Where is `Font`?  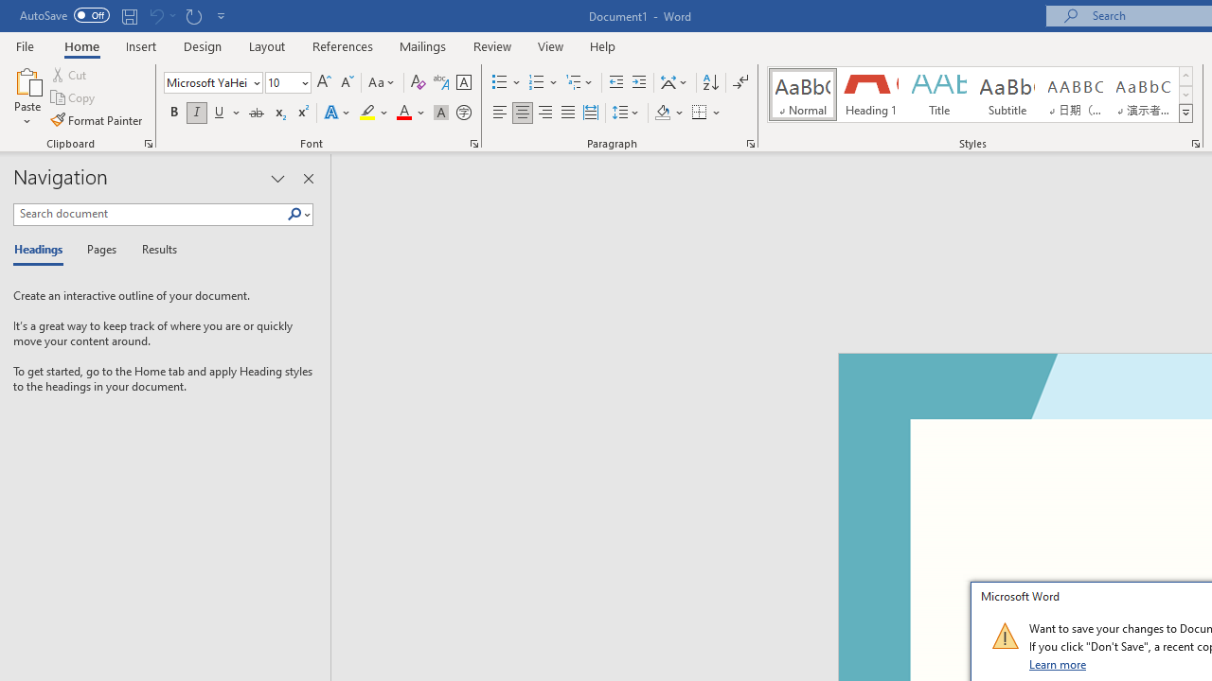
Font is located at coordinates (206, 82).